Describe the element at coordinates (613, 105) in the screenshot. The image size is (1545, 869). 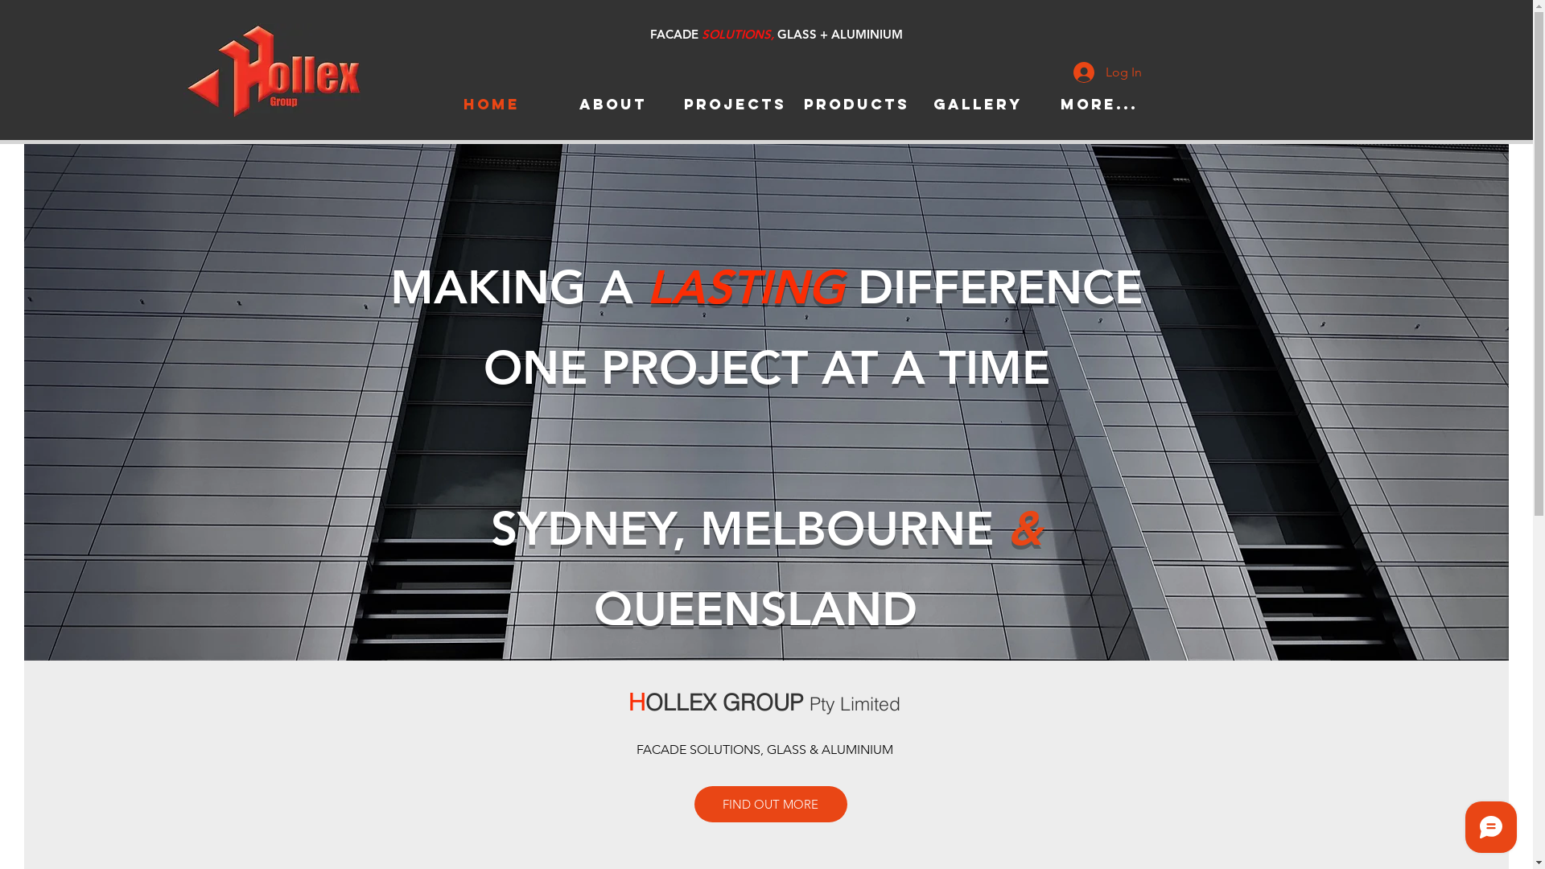
I see `ABOUT` at that location.